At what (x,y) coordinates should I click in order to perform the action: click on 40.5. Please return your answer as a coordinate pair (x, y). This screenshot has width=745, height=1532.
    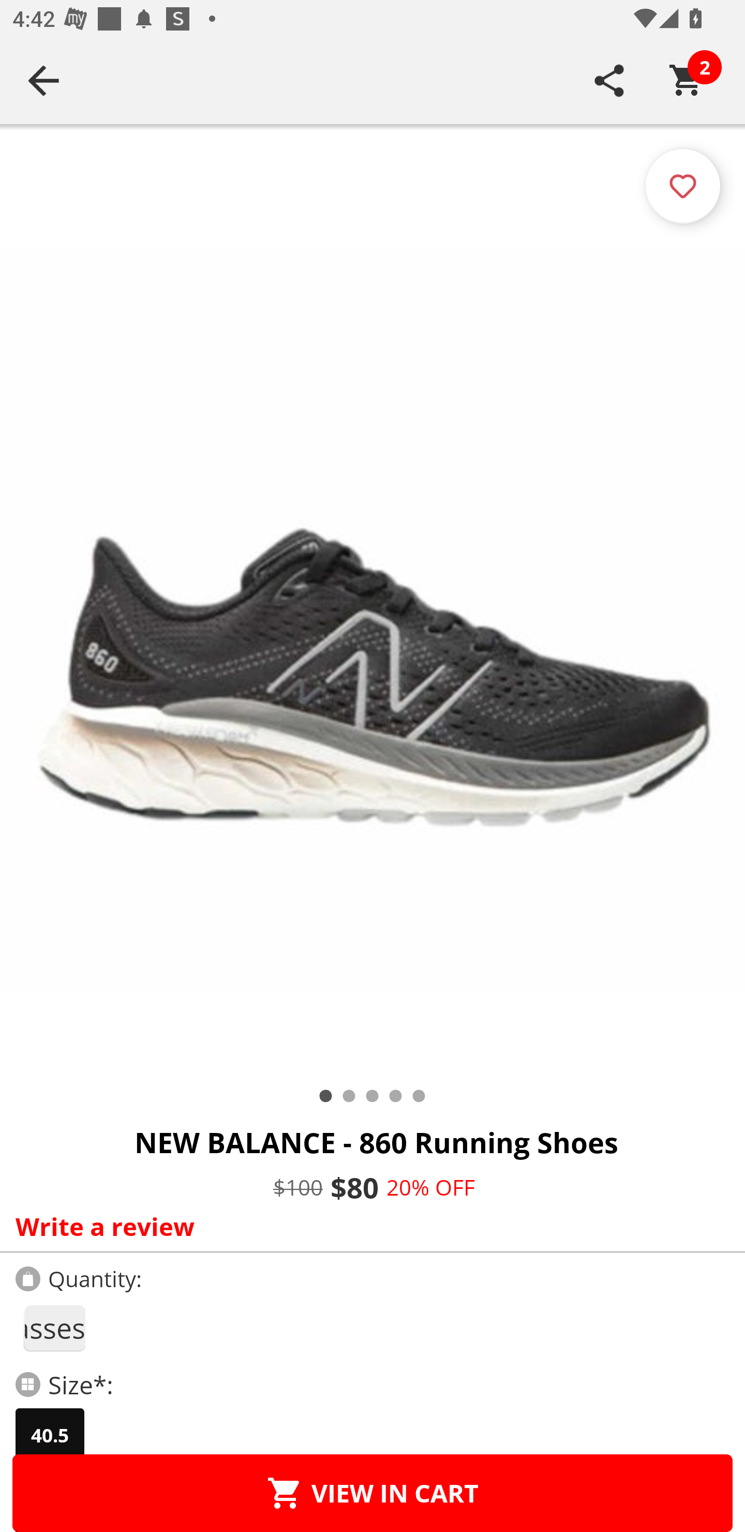
    Looking at the image, I should click on (50, 1435).